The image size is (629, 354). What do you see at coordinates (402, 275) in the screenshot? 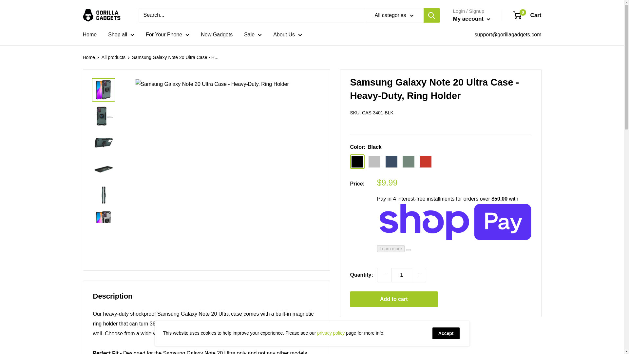
I see `1` at bounding box center [402, 275].